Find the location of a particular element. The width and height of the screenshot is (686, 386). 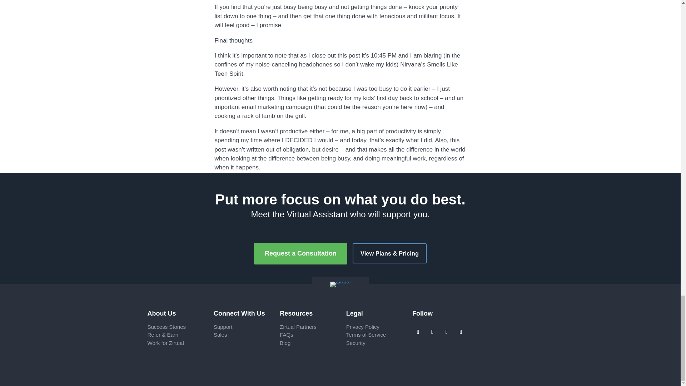

Zirtual Partners is located at coordinates (298, 327).